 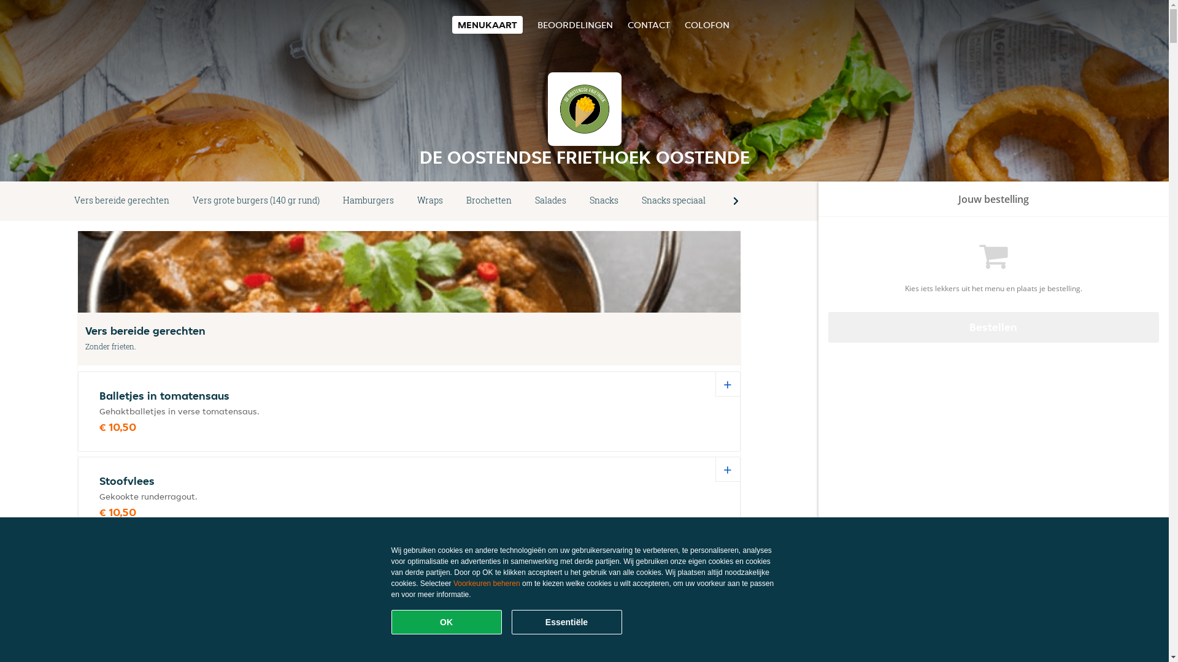 I want to click on COLOFON, so click(x=707, y=25).